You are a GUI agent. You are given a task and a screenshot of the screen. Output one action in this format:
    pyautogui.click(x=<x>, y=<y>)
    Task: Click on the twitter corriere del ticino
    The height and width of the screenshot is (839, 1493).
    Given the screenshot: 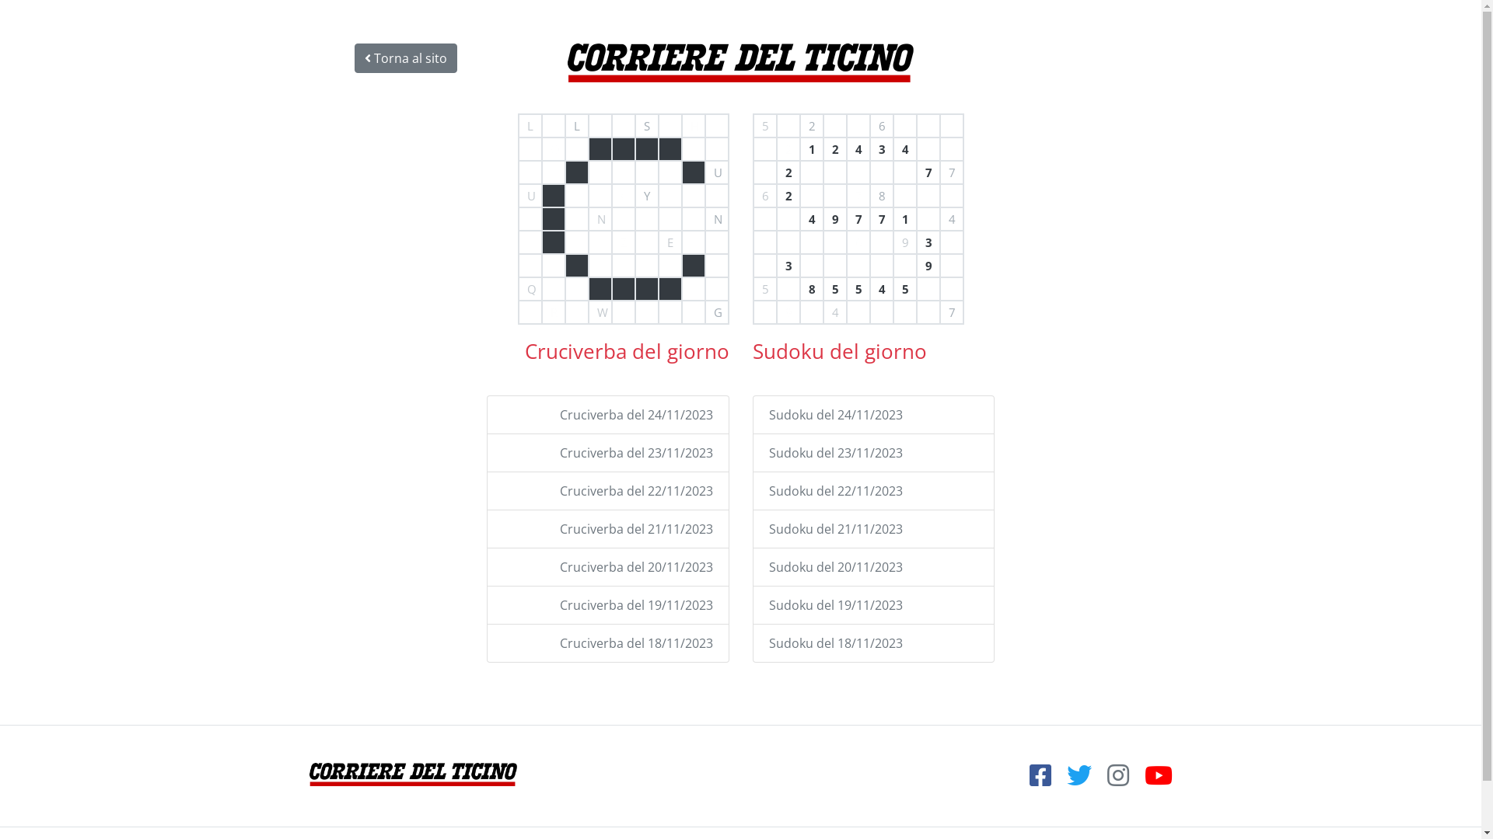 What is the action you would take?
    pyautogui.click(x=1075, y=780)
    